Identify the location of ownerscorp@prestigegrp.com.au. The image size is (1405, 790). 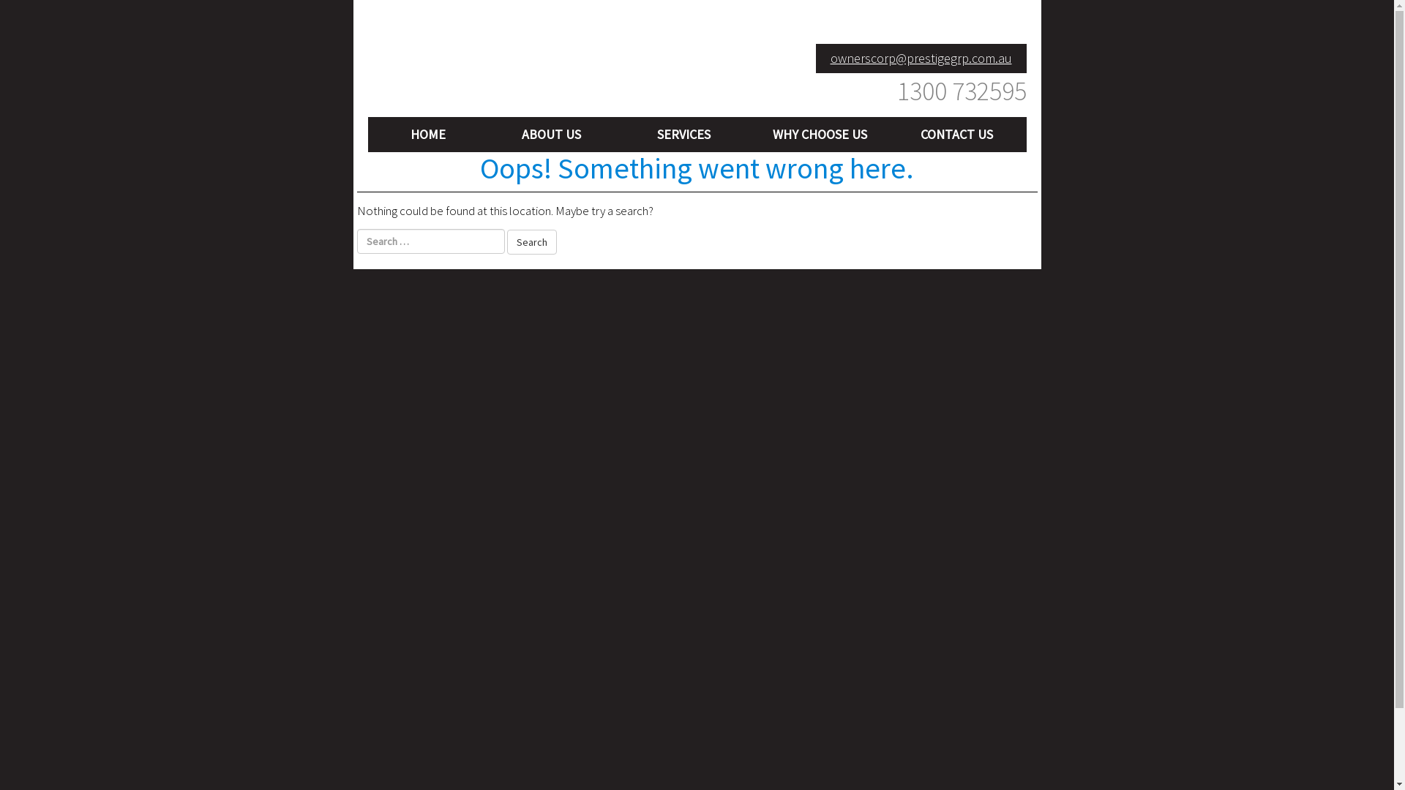
(921, 59).